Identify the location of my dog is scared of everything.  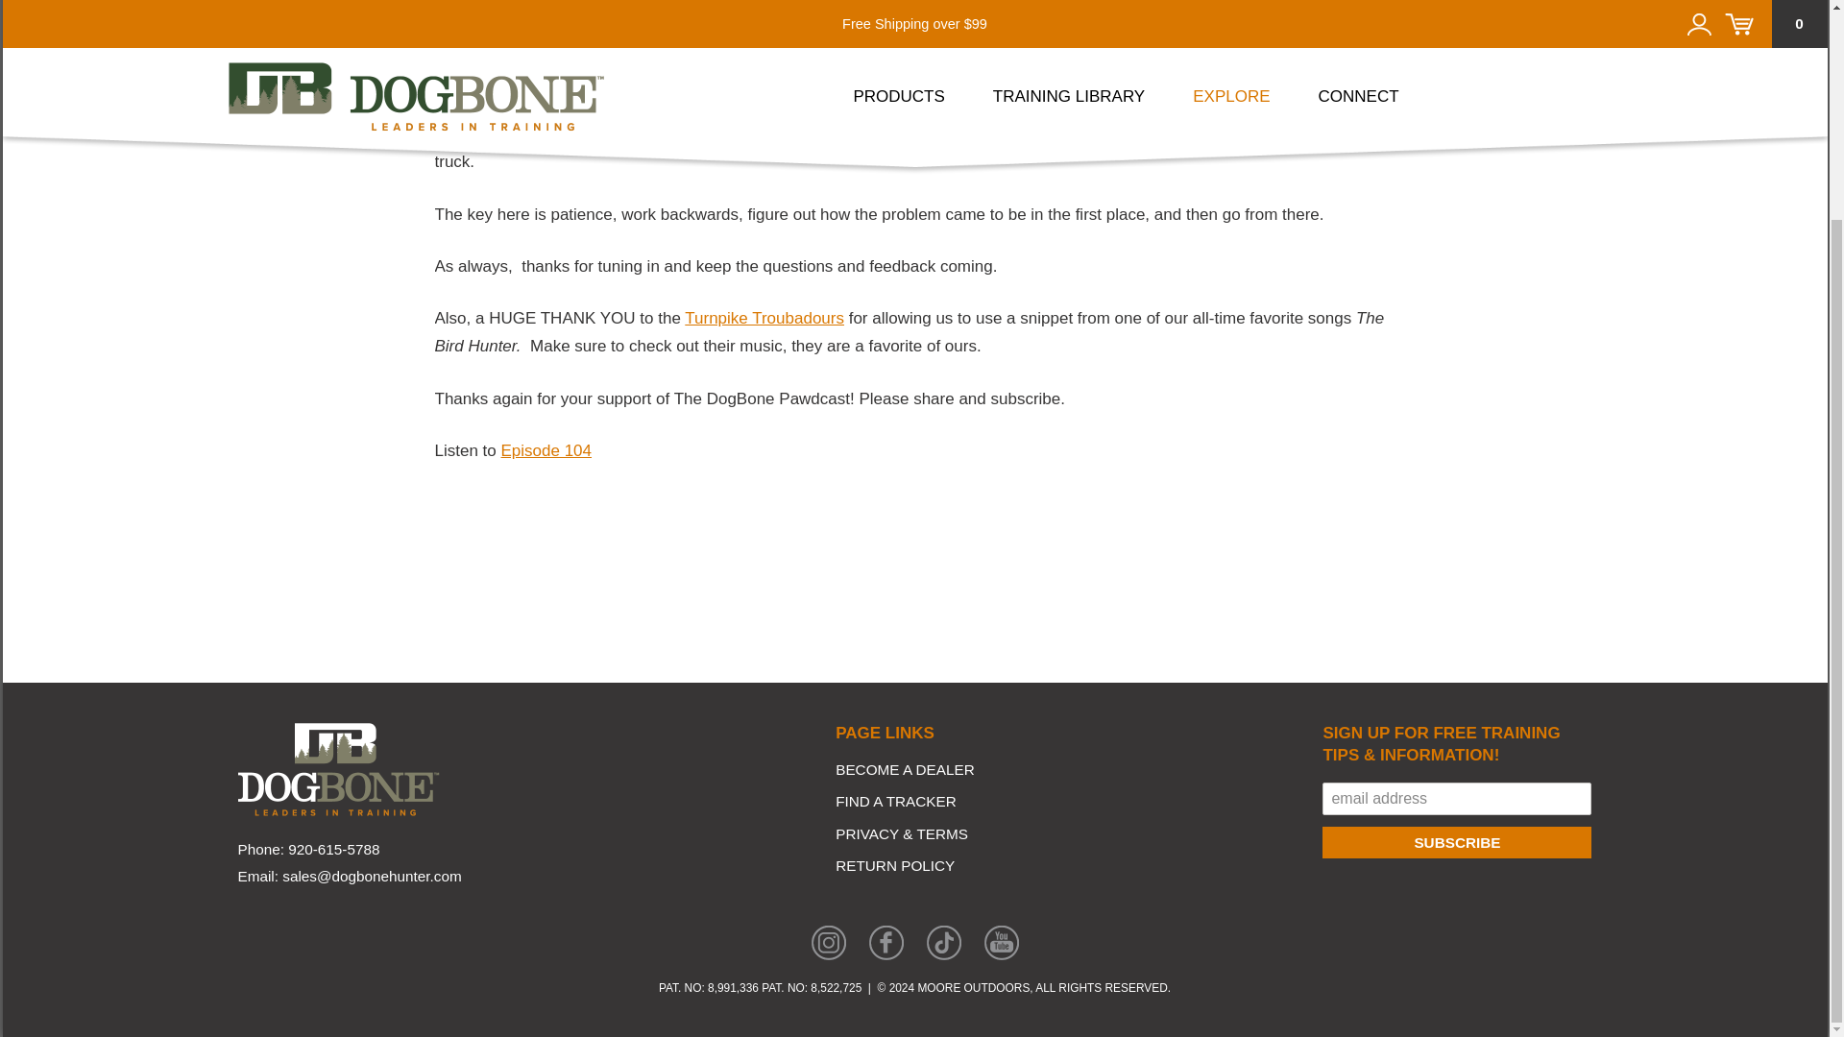
(546, 451).